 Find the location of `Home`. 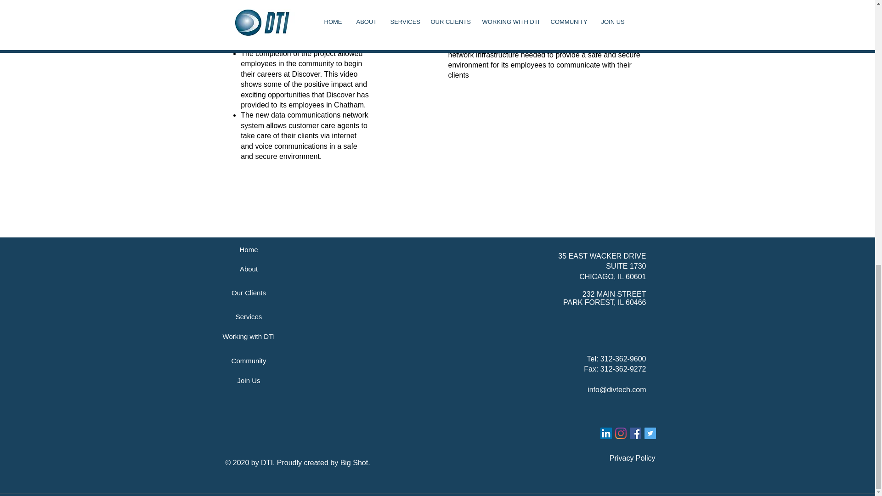

Home is located at coordinates (249, 249).